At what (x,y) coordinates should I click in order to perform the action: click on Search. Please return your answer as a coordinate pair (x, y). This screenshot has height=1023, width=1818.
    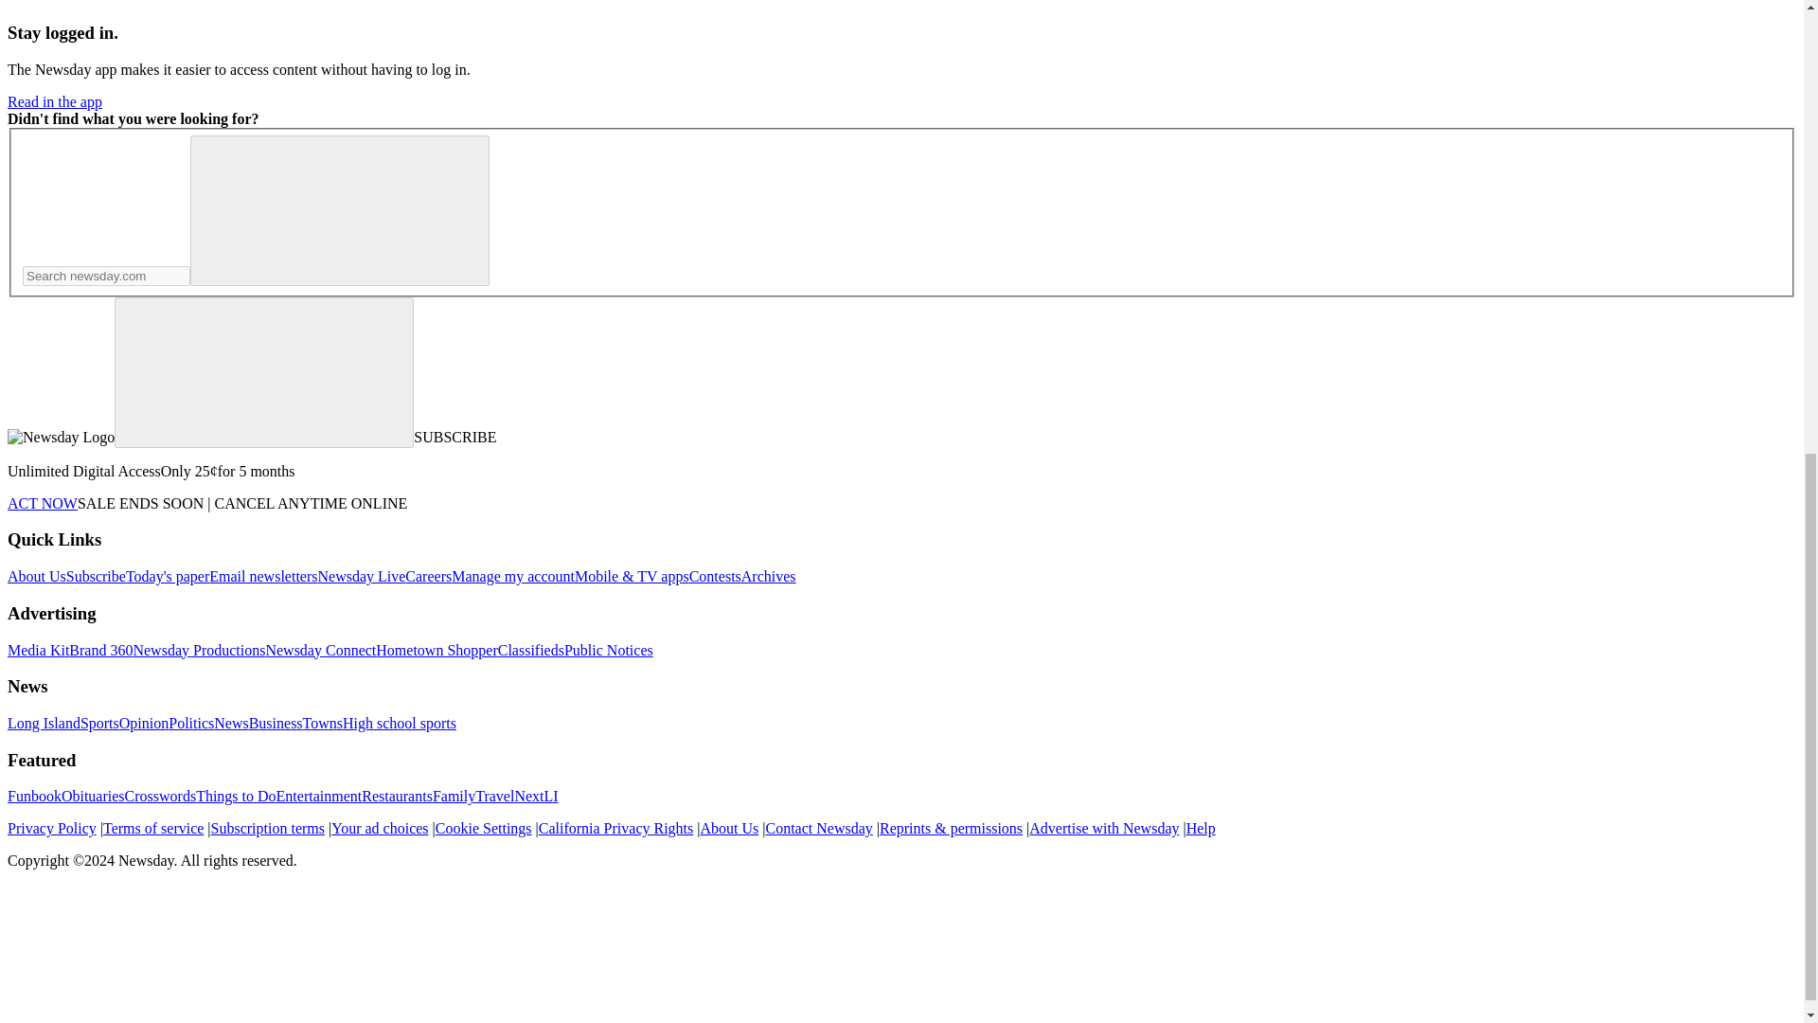
    Looking at the image, I should click on (339, 210).